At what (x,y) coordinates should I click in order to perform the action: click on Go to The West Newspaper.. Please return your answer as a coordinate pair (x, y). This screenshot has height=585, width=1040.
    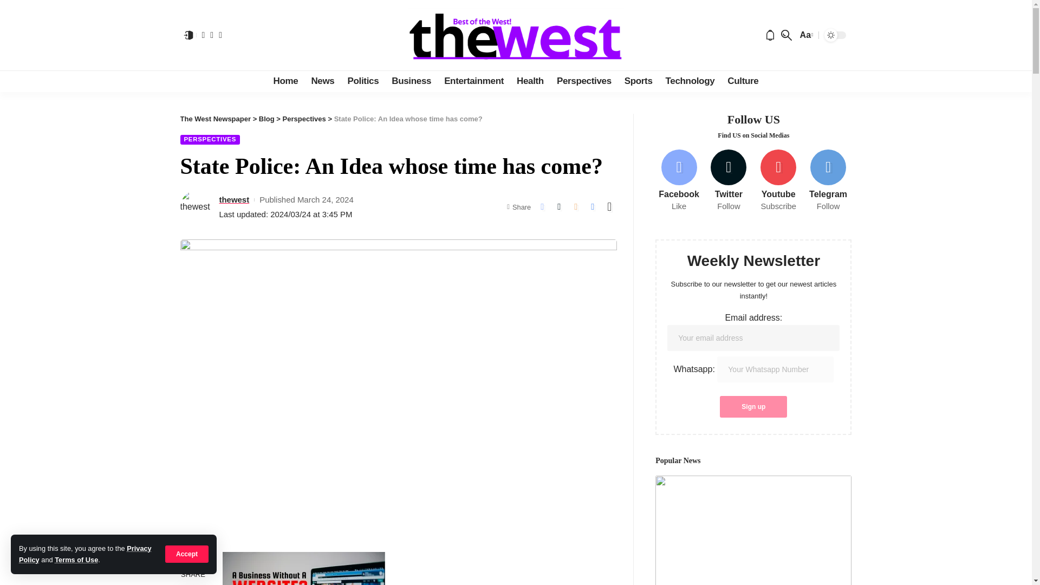
    Looking at the image, I should click on (215, 118).